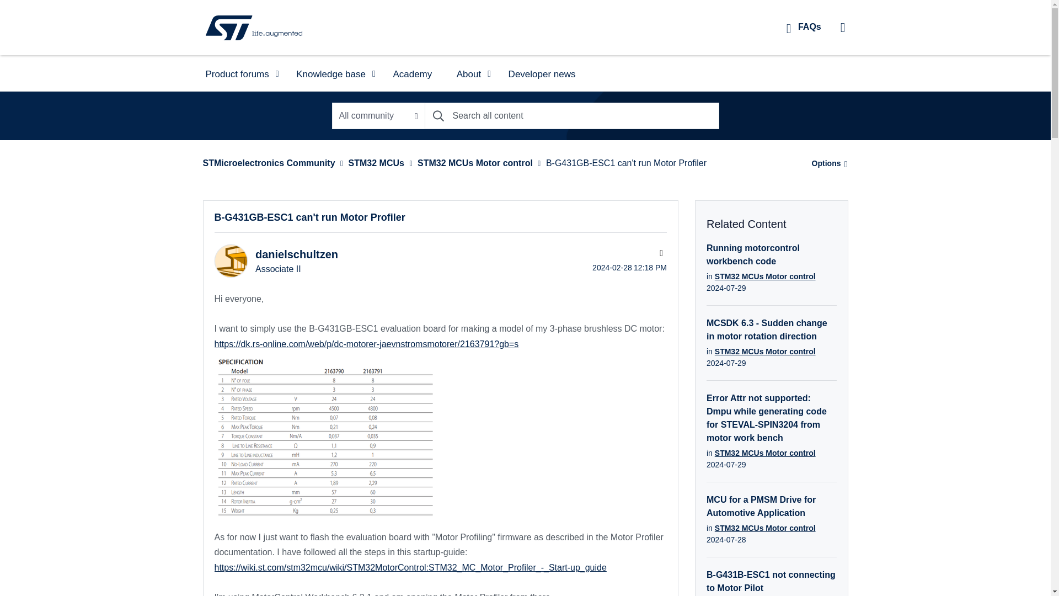 The image size is (1059, 596). What do you see at coordinates (254, 27) in the screenshot?
I see `STMicroelectronics Community` at bounding box center [254, 27].